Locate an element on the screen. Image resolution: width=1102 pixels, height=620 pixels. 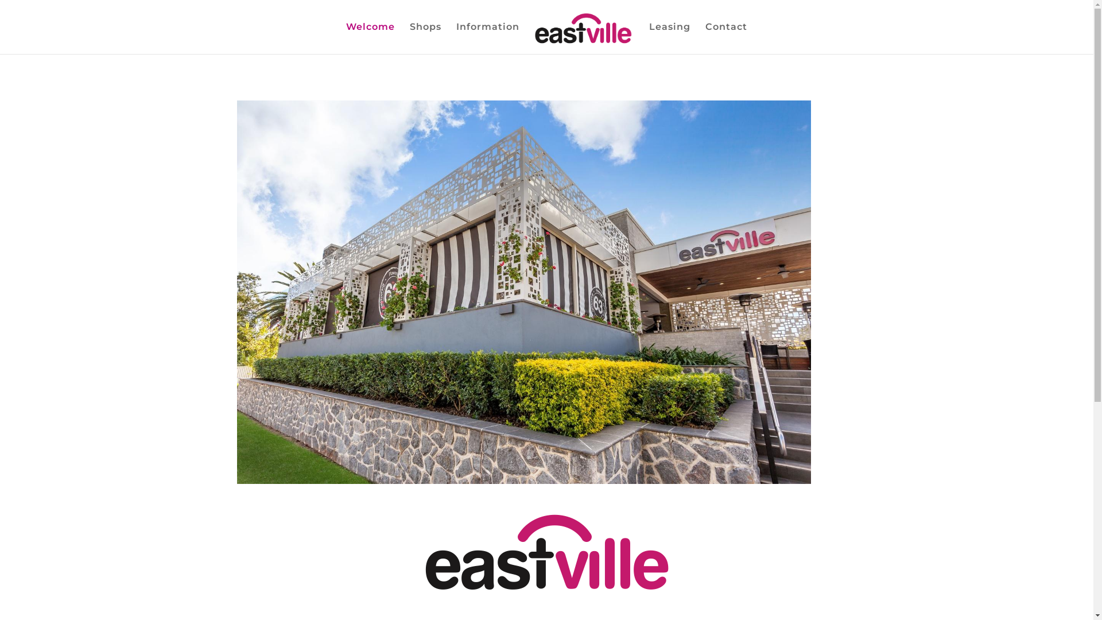
Welcome is located at coordinates (371, 38).